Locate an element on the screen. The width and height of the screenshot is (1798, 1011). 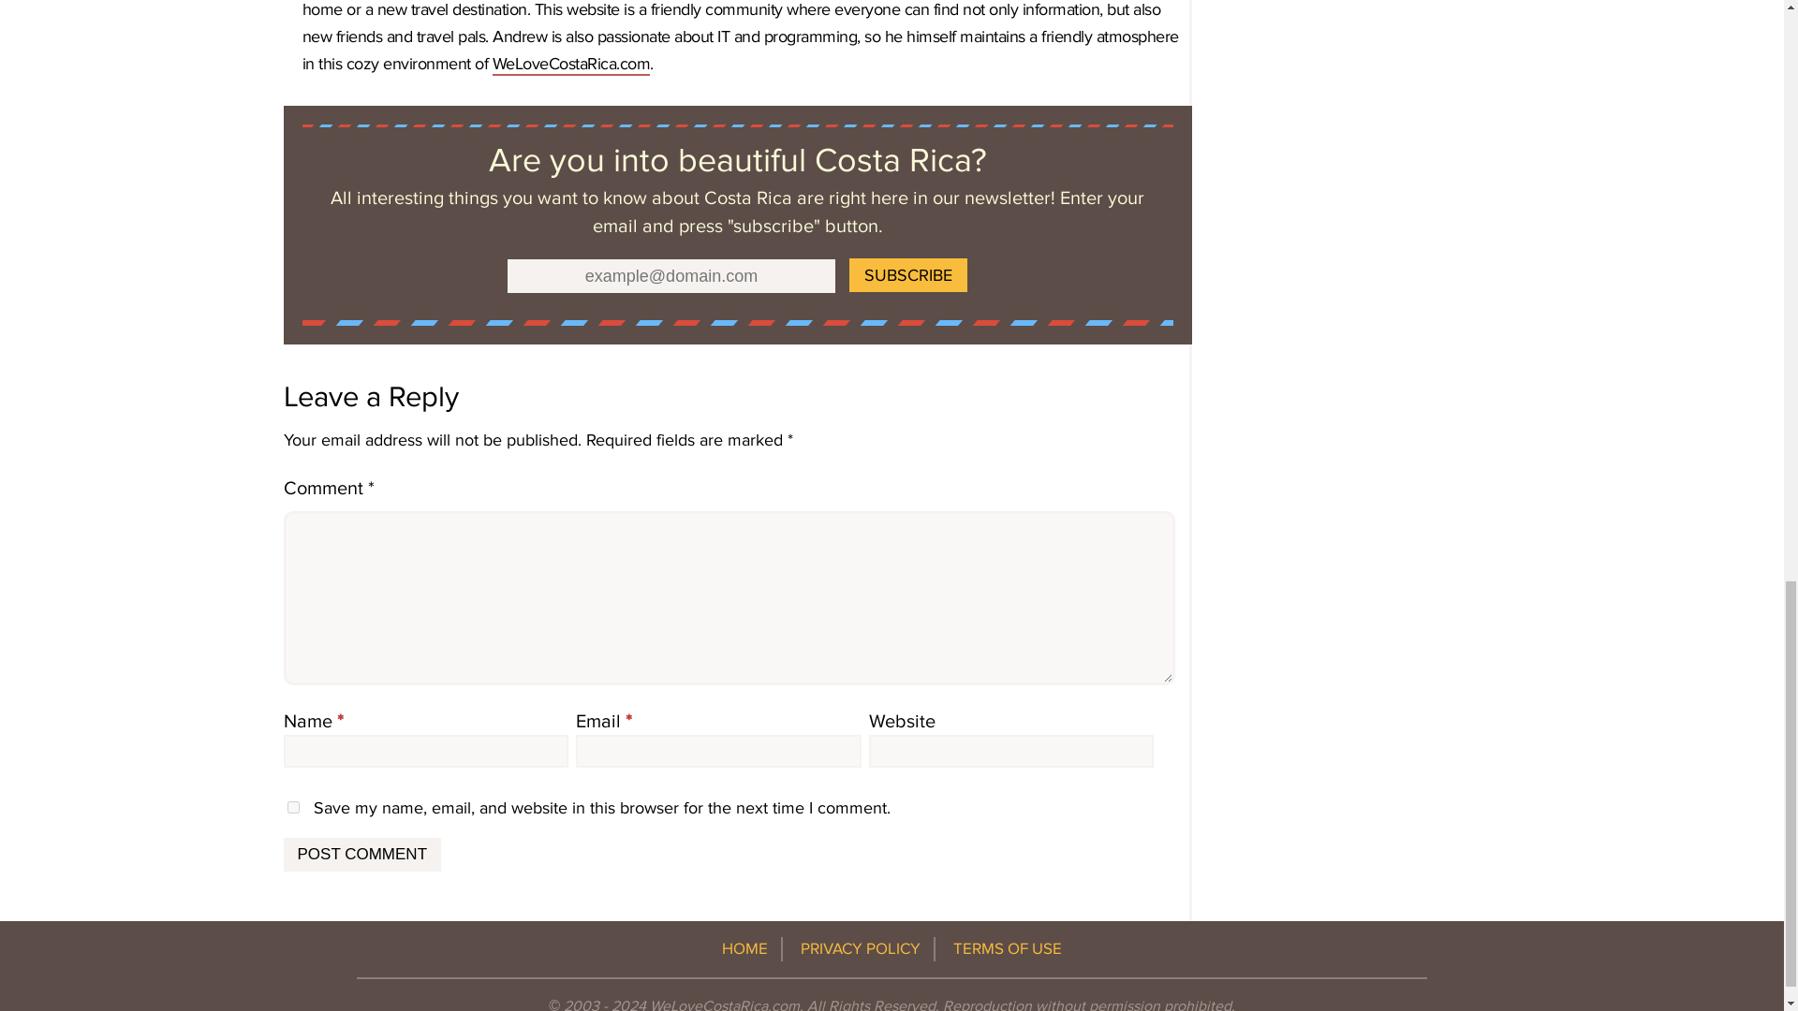
yes is located at coordinates (292, 807).